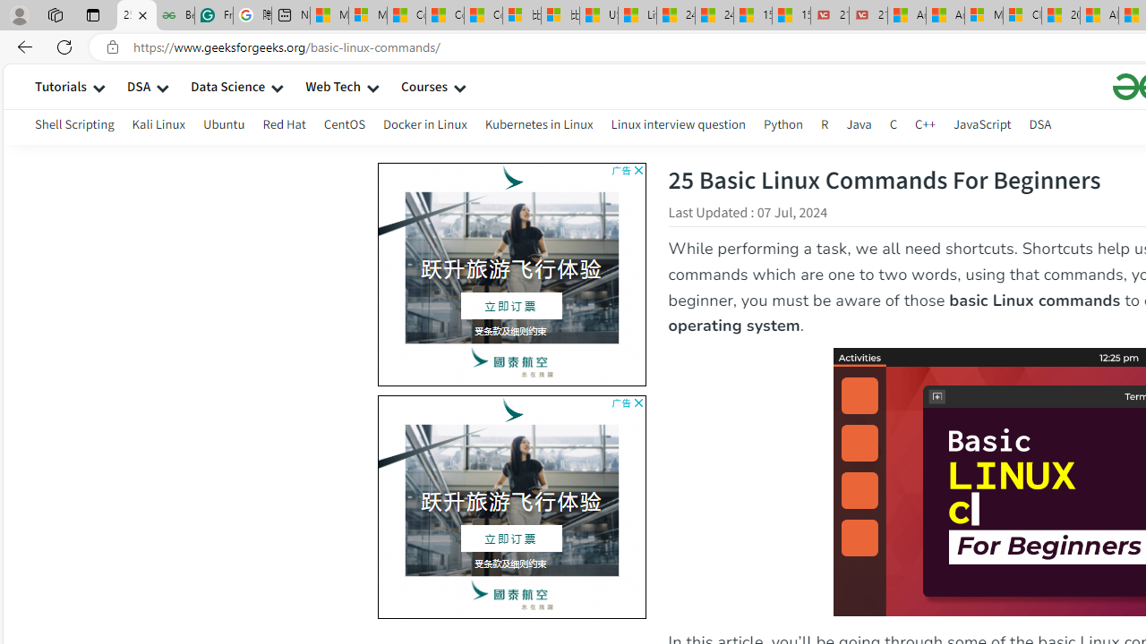 This screenshot has width=1146, height=644. I want to click on CentOS, so click(344, 127).